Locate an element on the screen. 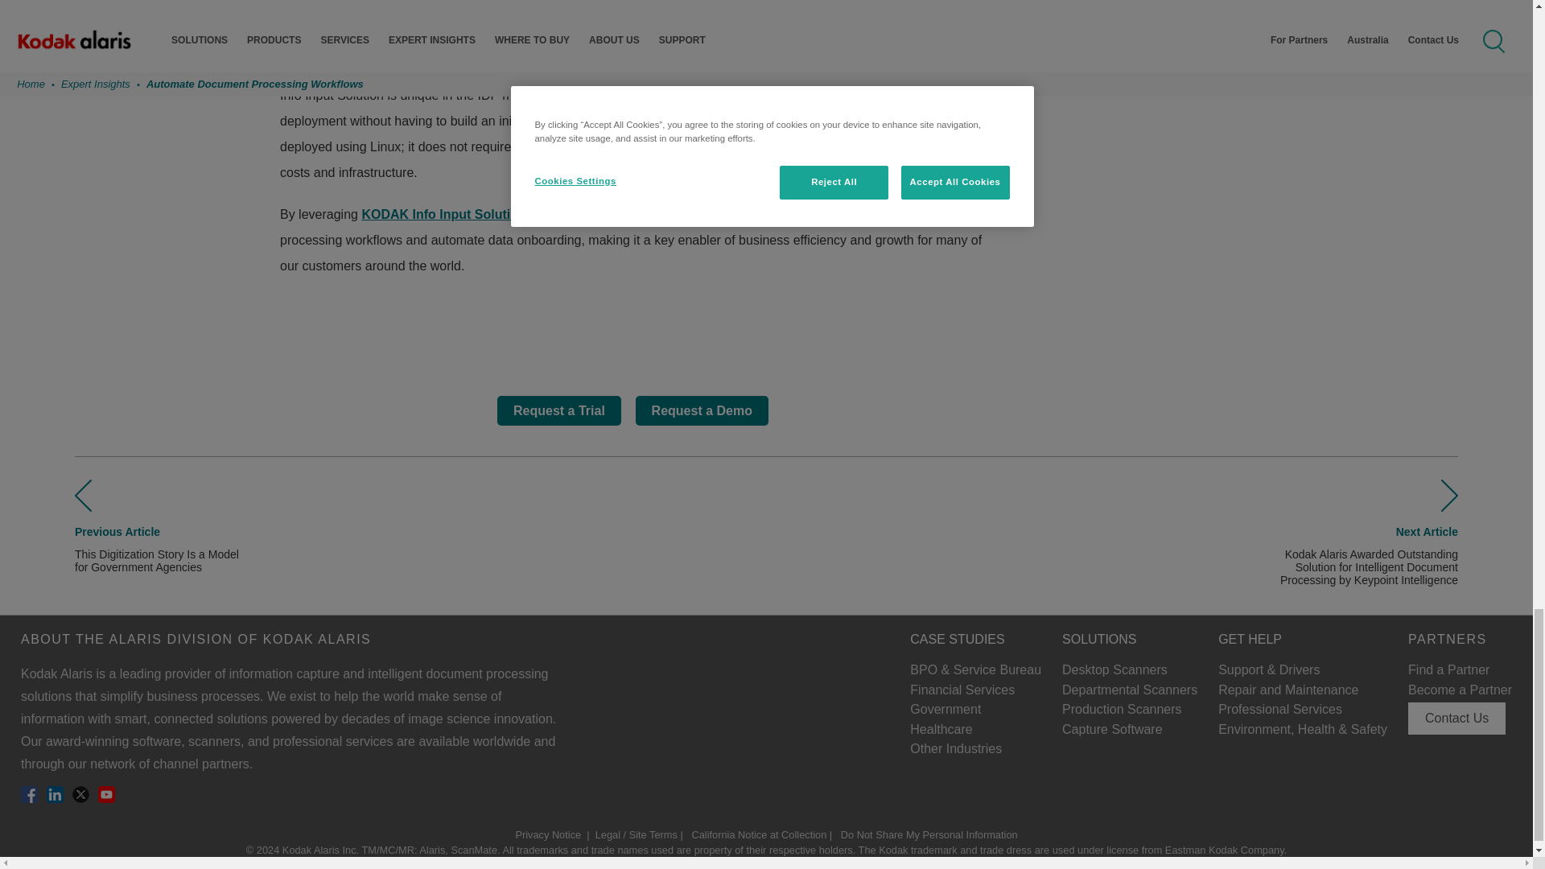  This Digitization Story Is a Model for Government Agencies is located at coordinates (82, 508).